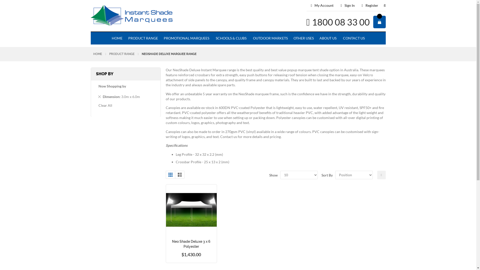  I want to click on HOME, so click(97, 54).